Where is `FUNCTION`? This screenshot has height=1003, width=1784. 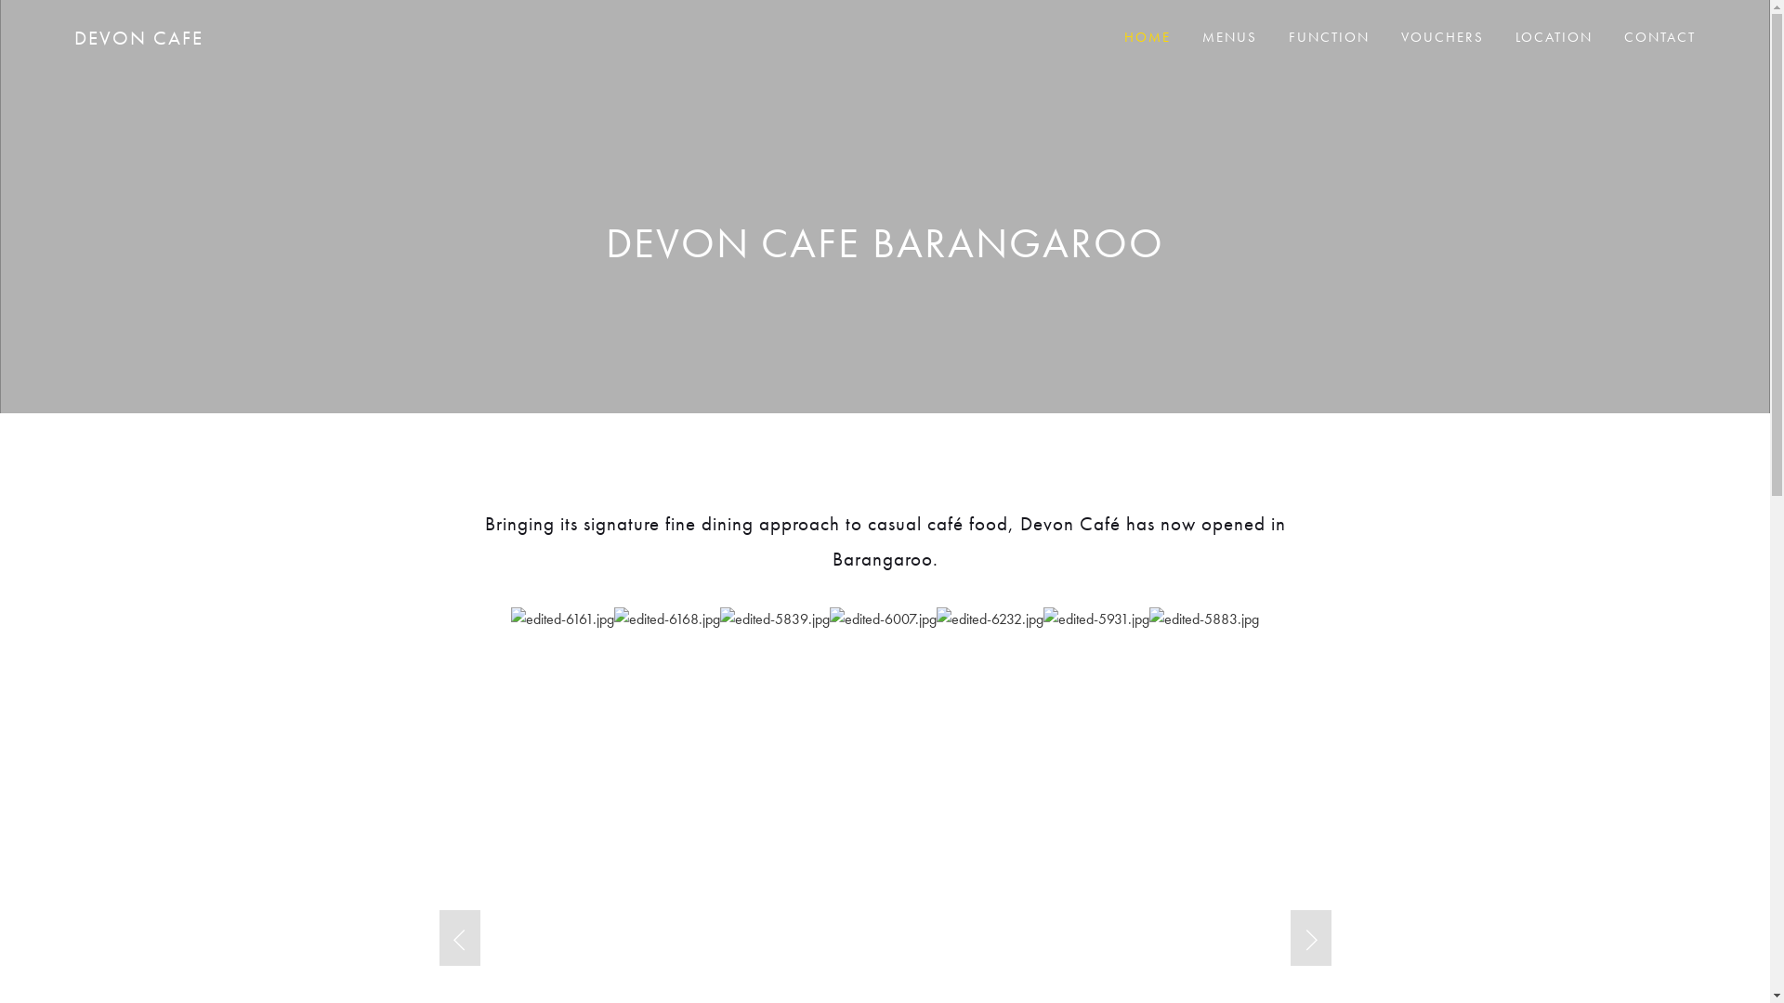
FUNCTION is located at coordinates (1329, 37).